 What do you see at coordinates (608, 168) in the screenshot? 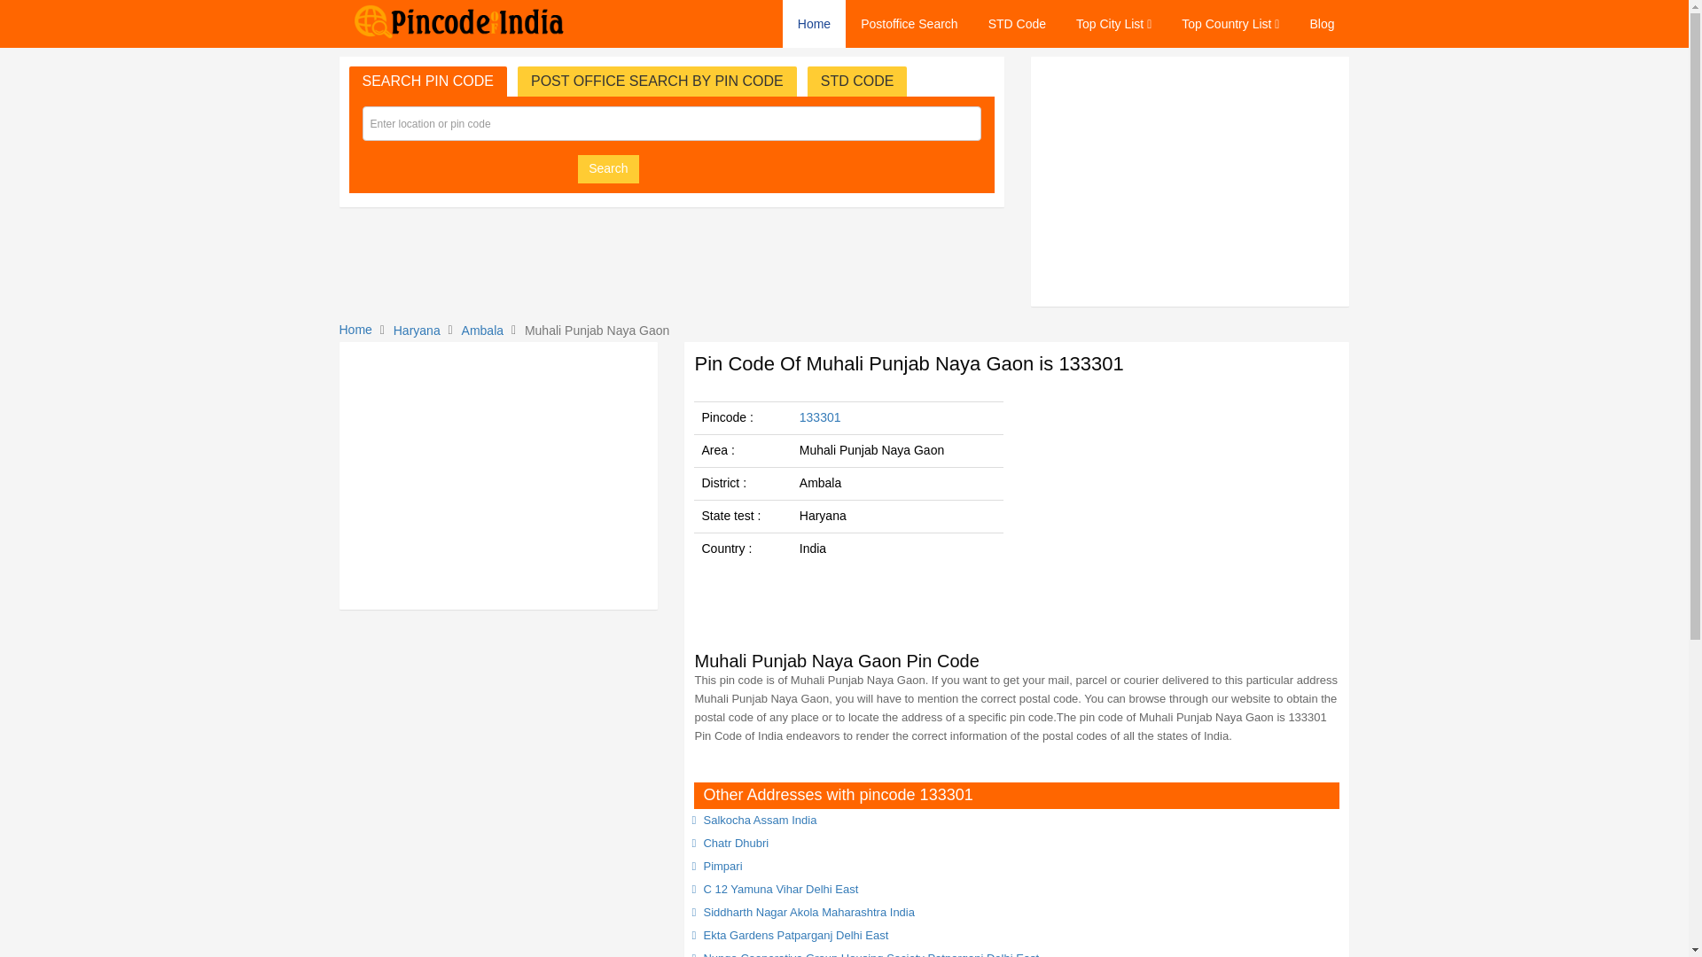
I see `Search` at bounding box center [608, 168].